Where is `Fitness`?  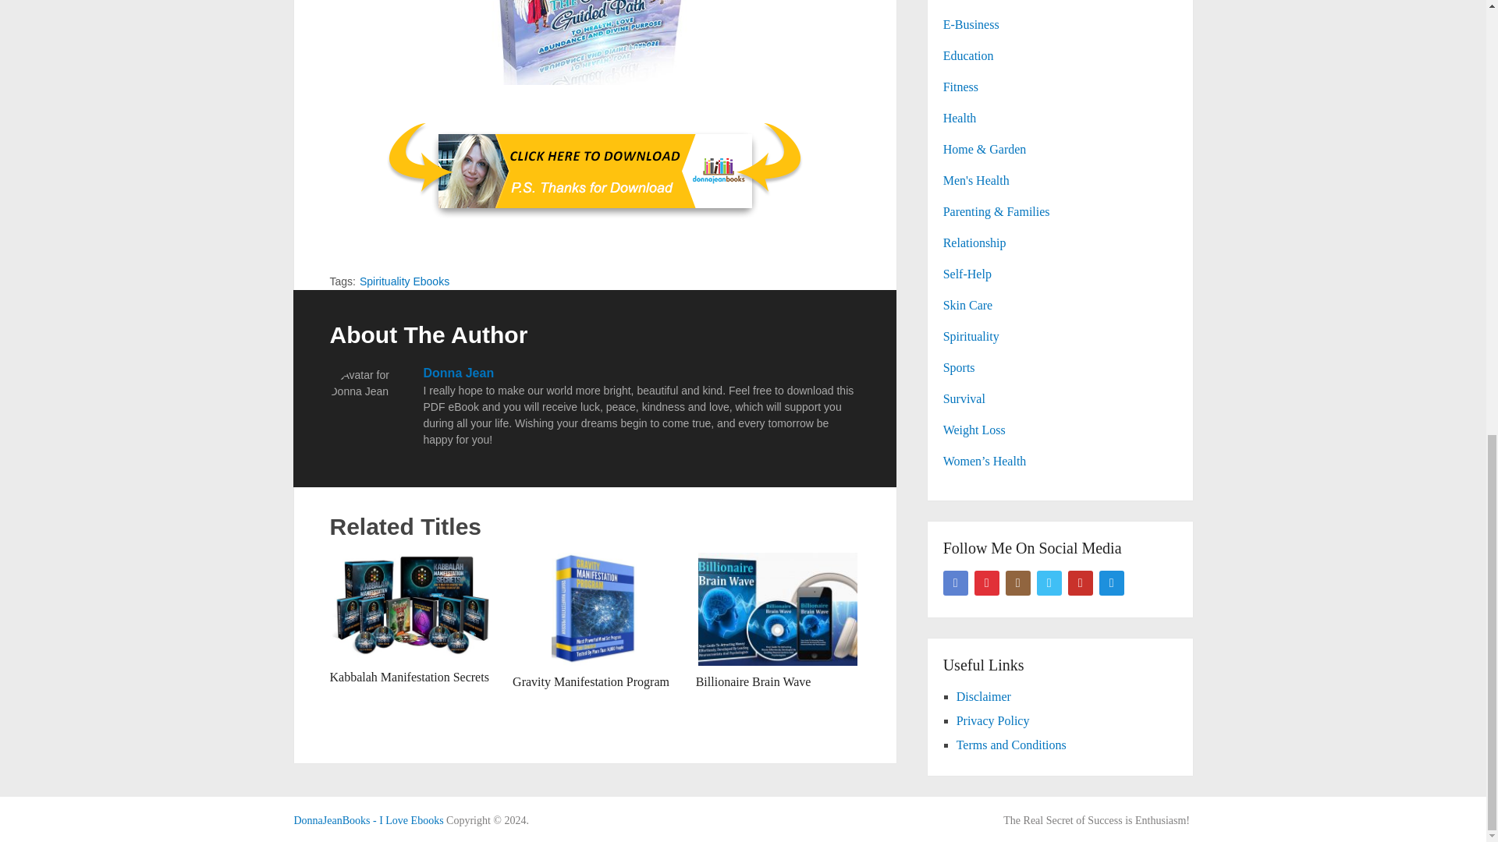 Fitness is located at coordinates (960, 86).